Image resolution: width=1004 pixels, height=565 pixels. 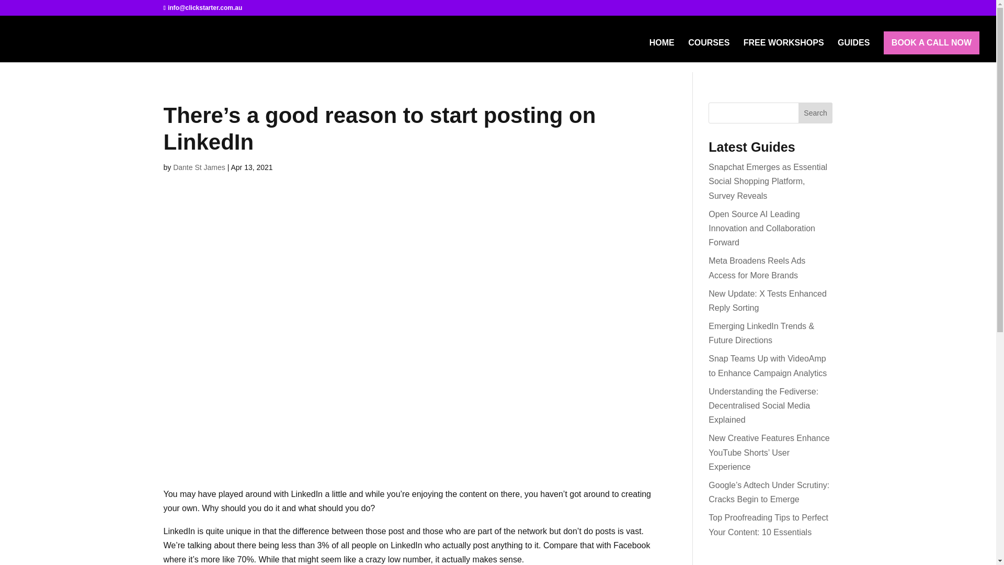 I want to click on Meta Broadens Reels Ads Access for More Brands, so click(x=757, y=268).